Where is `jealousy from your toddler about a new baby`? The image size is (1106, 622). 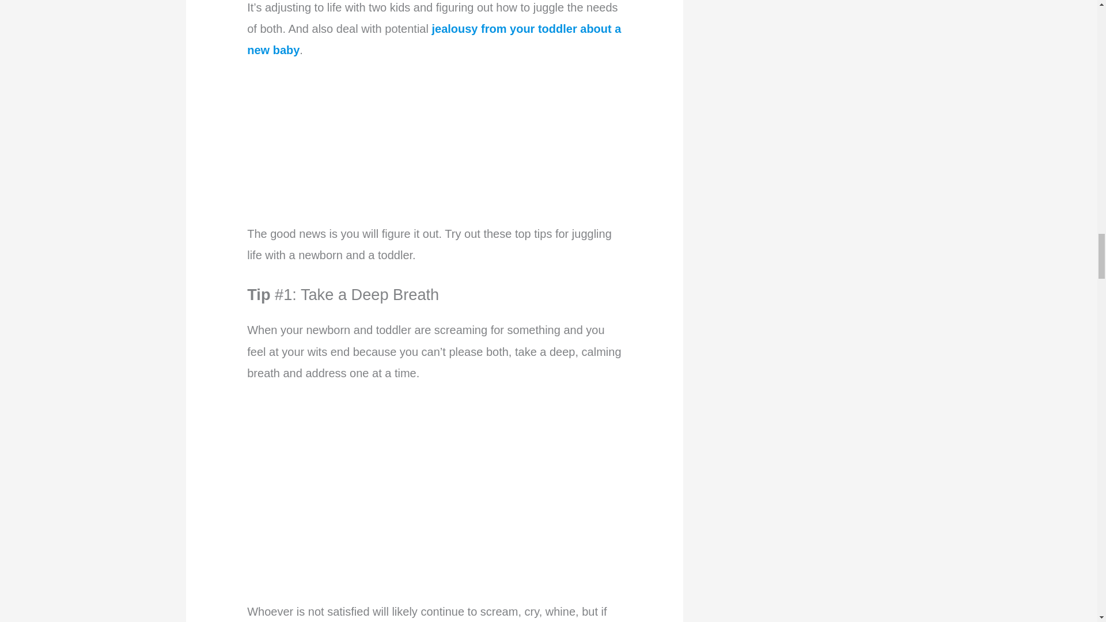 jealousy from your toddler about a new baby is located at coordinates (433, 39).